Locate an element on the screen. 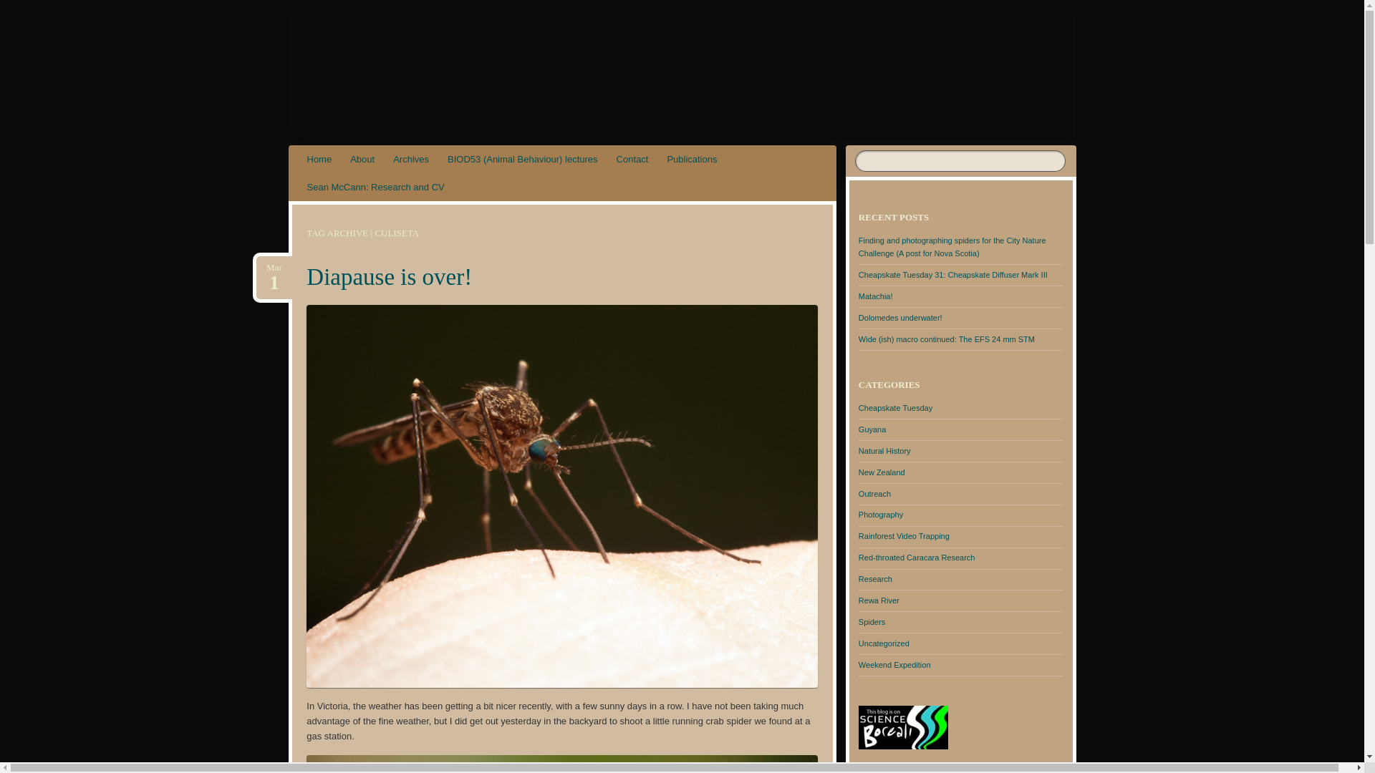 The height and width of the screenshot is (773, 1375). About is located at coordinates (872, 429).